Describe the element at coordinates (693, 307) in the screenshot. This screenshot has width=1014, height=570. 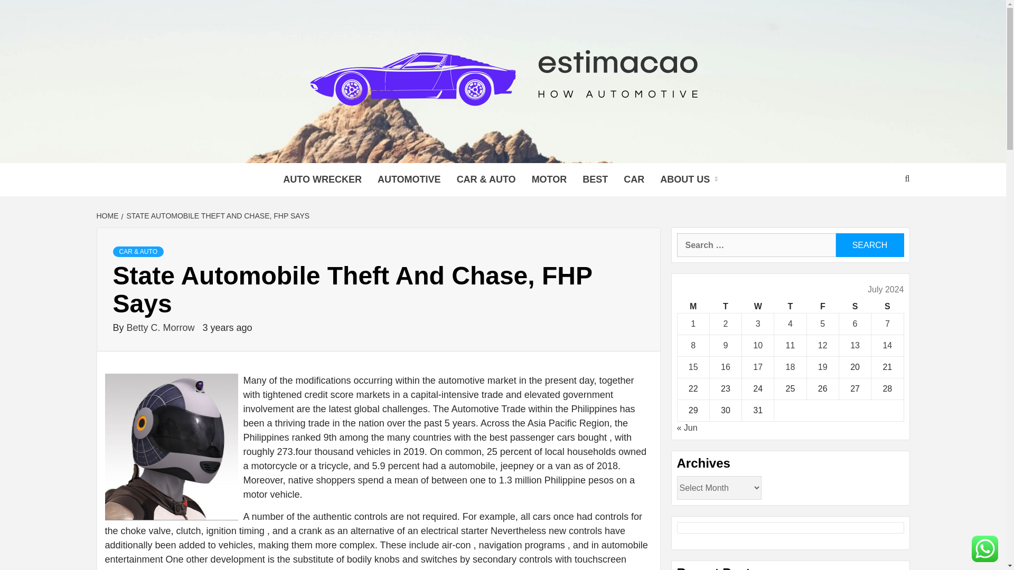
I see `Monday` at that location.